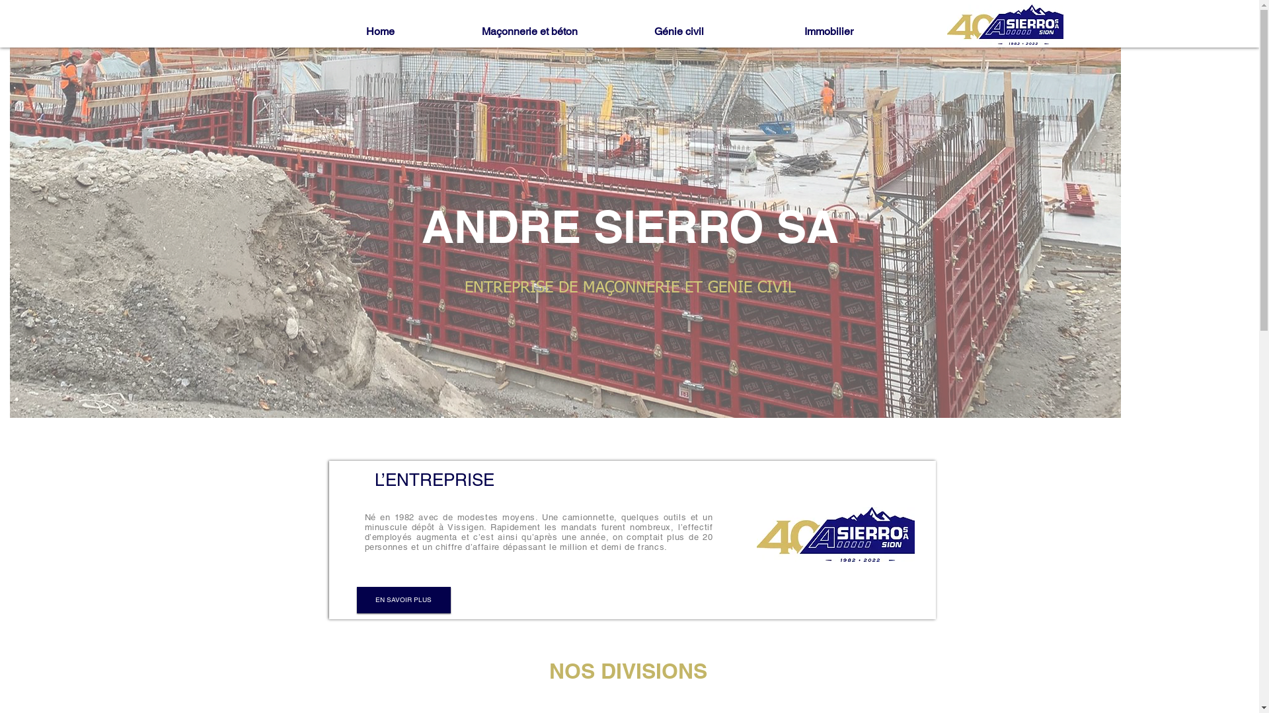 This screenshot has width=1269, height=713. What do you see at coordinates (1005, 25) in the screenshot?
I see `SIERRO_40TH.jpg` at bounding box center [1005, 25].